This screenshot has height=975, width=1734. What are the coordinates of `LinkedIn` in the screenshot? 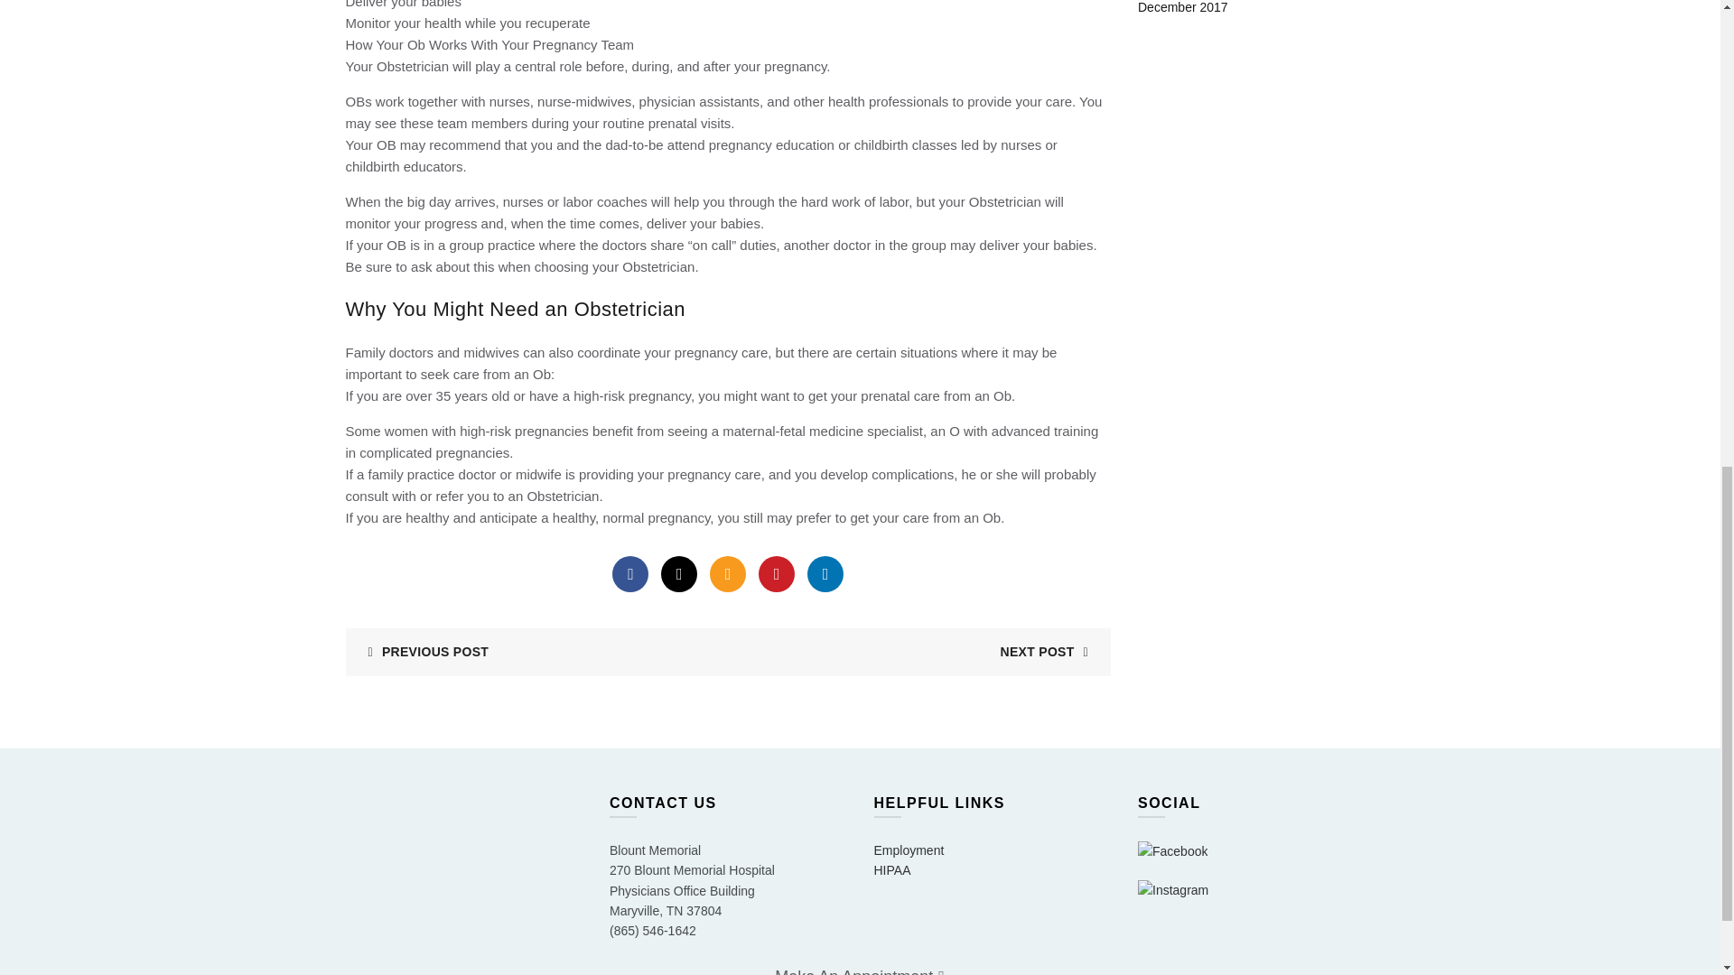 It's located at (825, 573).